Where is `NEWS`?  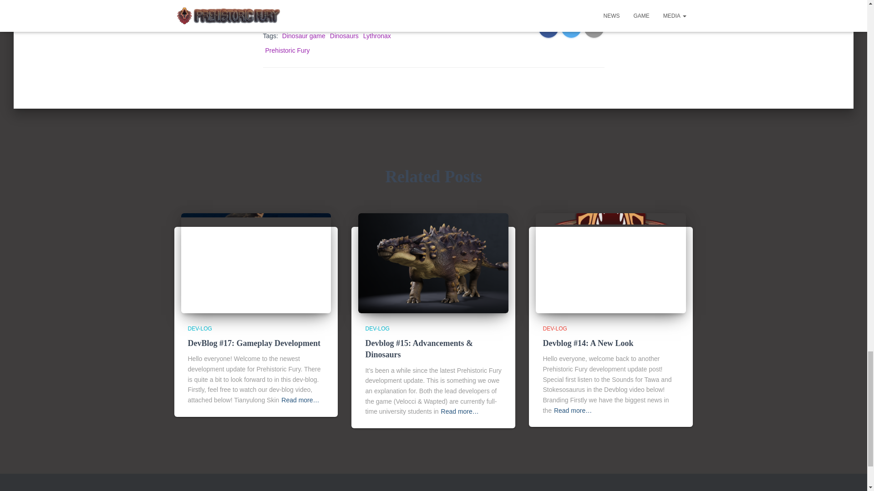
NEWS is located at coordinates (314, 489).